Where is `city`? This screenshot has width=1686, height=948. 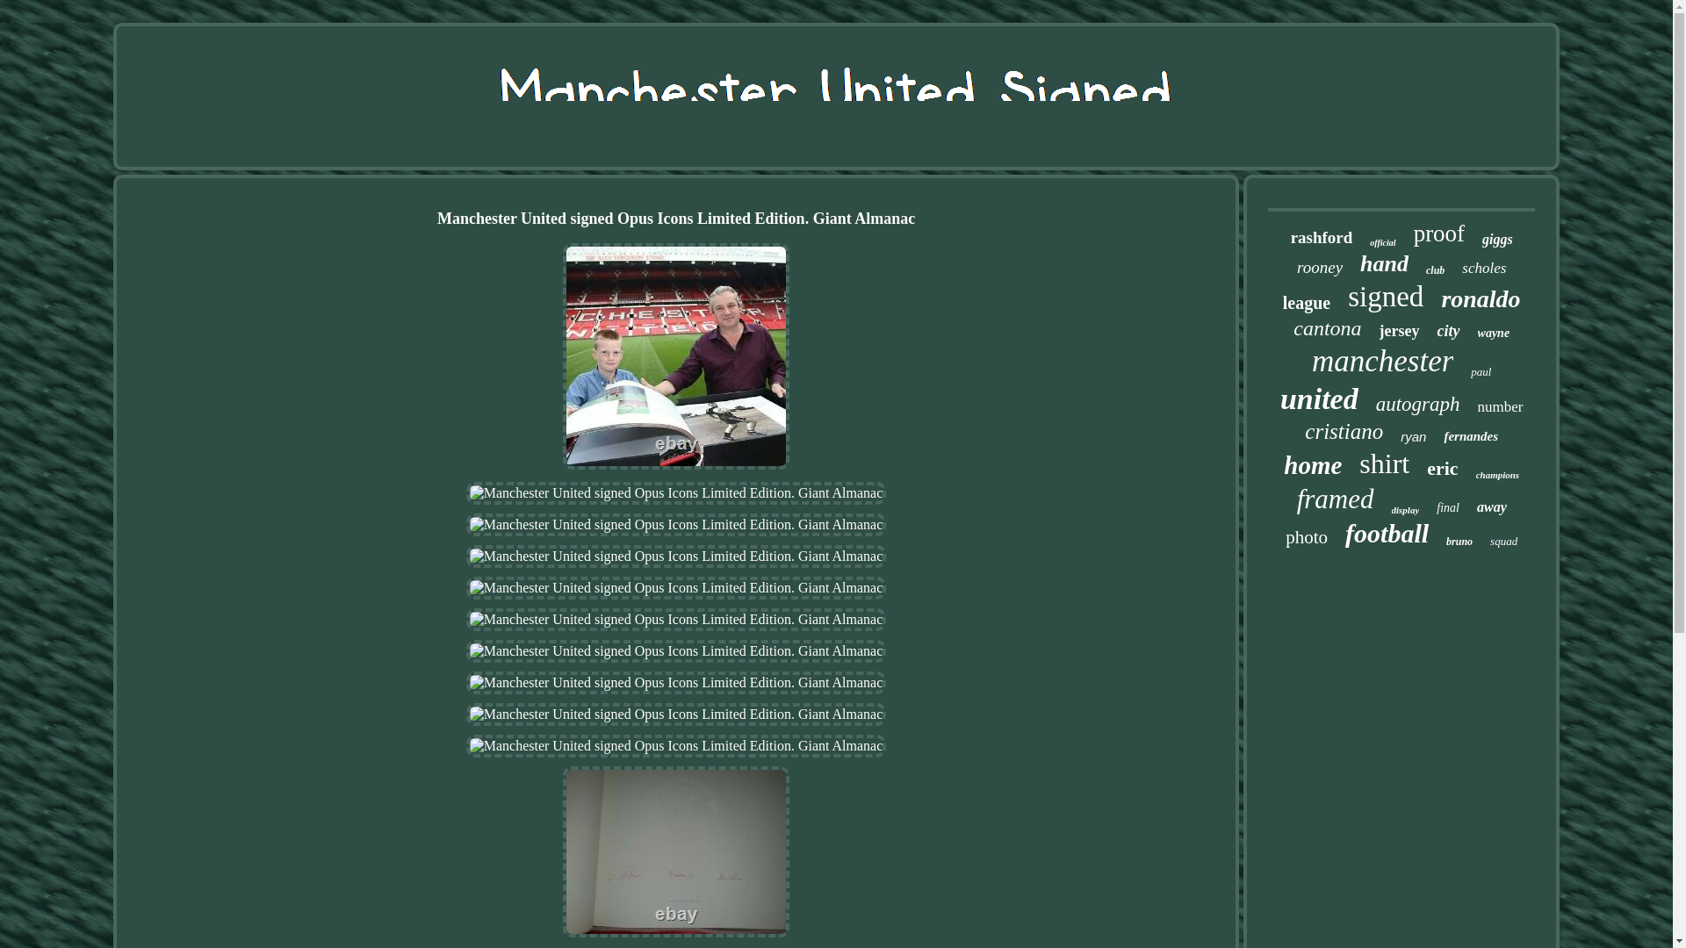
city is located at coordinates (1449, 331).